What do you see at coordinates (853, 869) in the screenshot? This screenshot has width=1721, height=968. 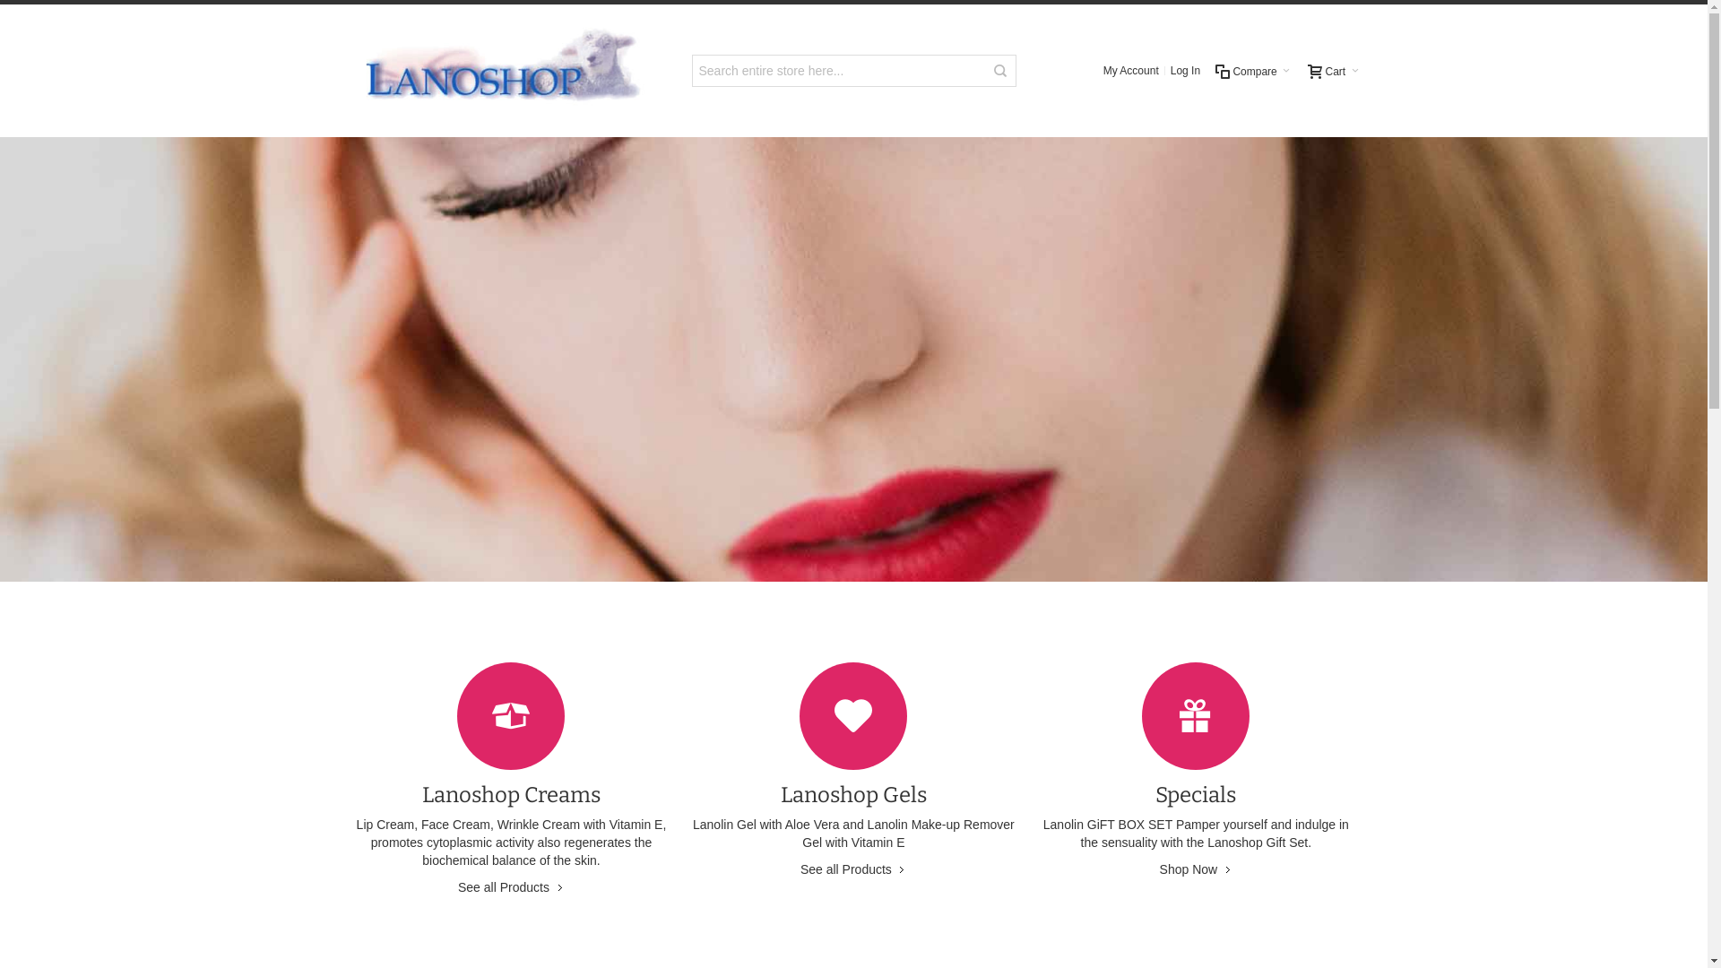 I see `See all Products` at bounding box center [853, 869].